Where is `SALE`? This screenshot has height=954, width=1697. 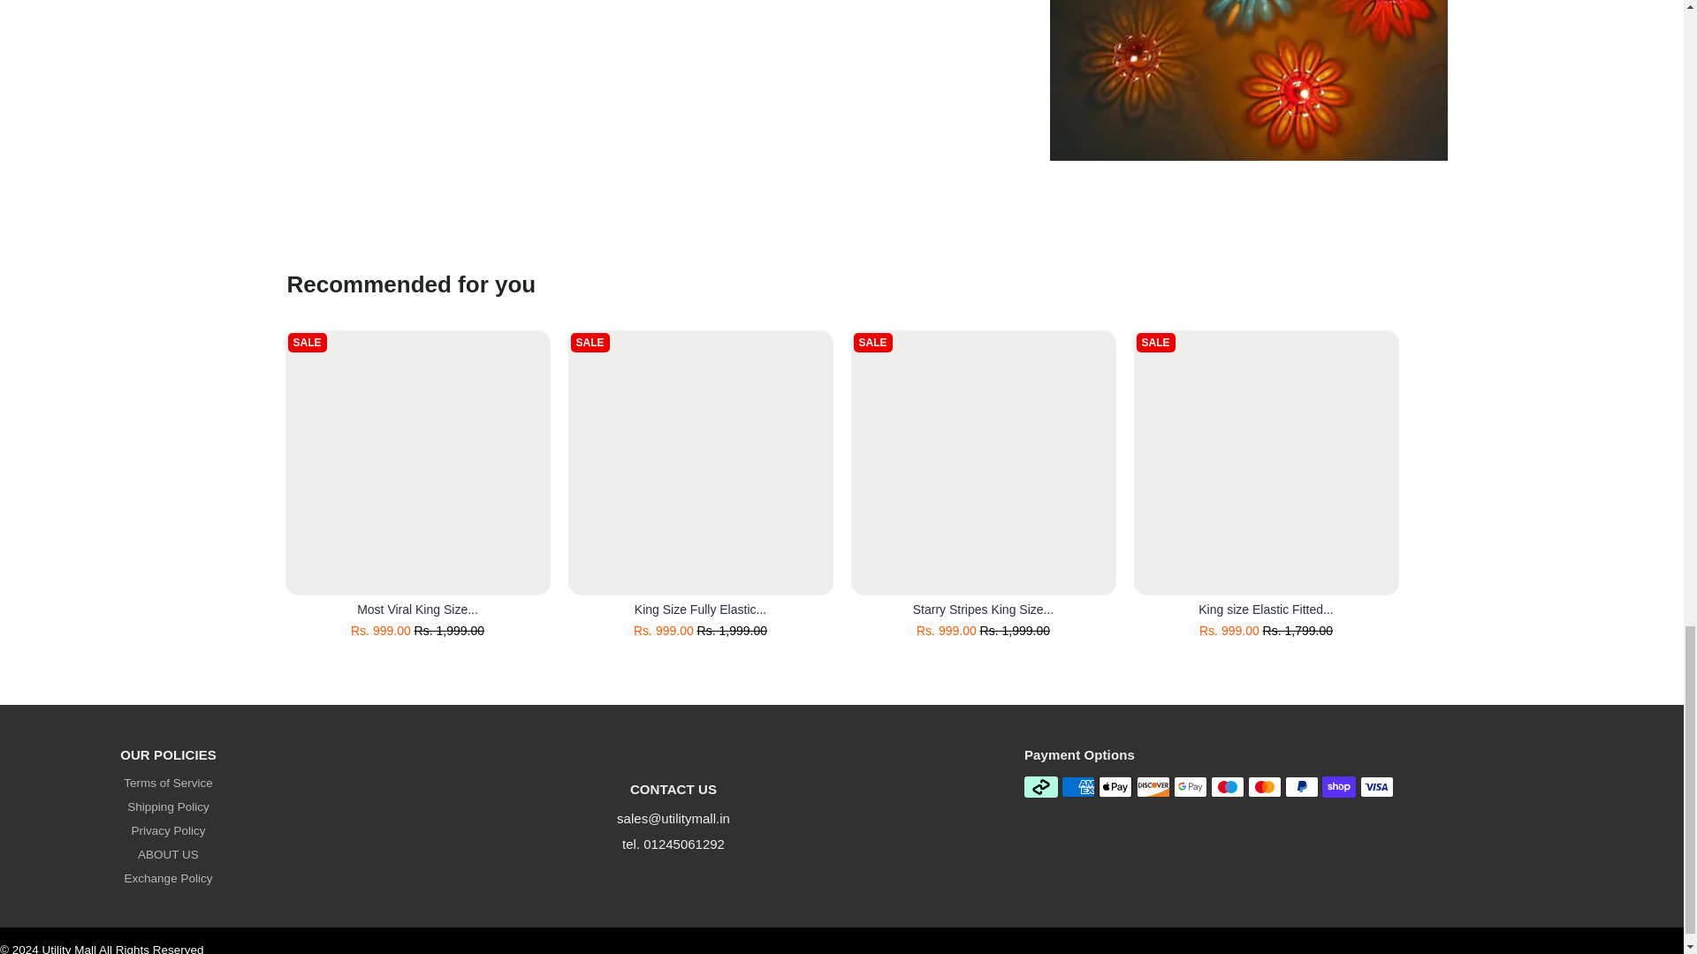
SALE is located at coordinates (700, 462).